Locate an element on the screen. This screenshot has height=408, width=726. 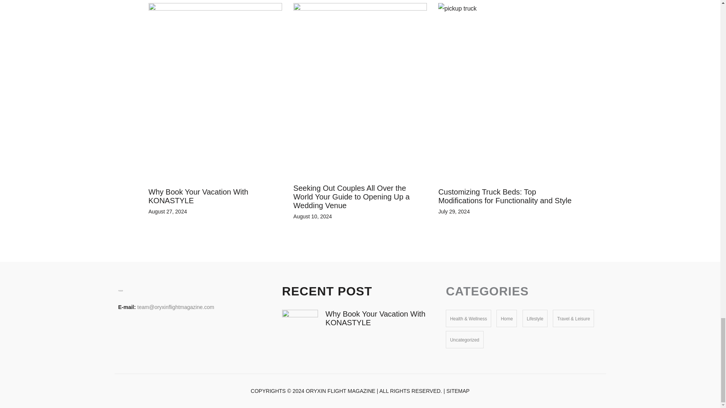
Uncategorized is located at coordinates (464, 340).